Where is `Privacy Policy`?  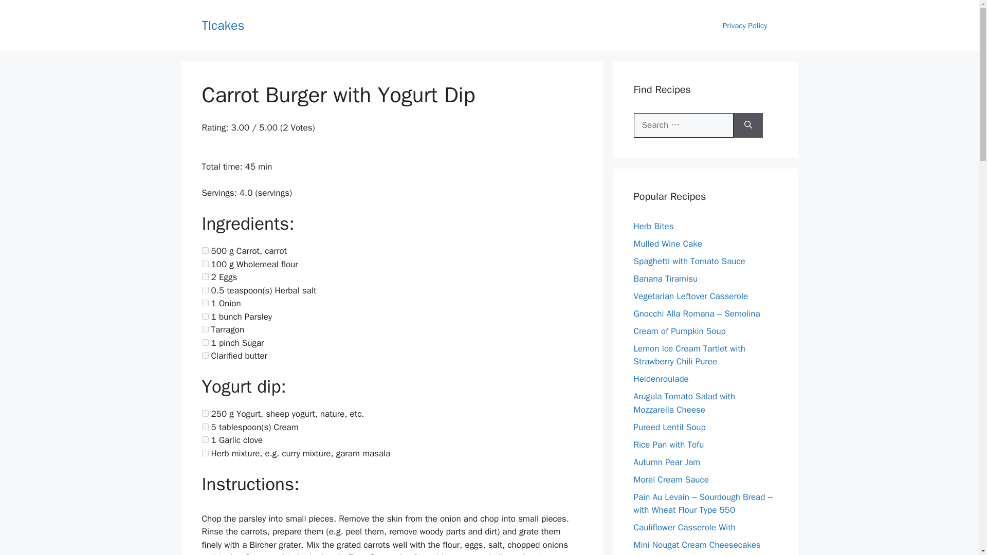
Privacy Policy is located at coordinates (745, 26).